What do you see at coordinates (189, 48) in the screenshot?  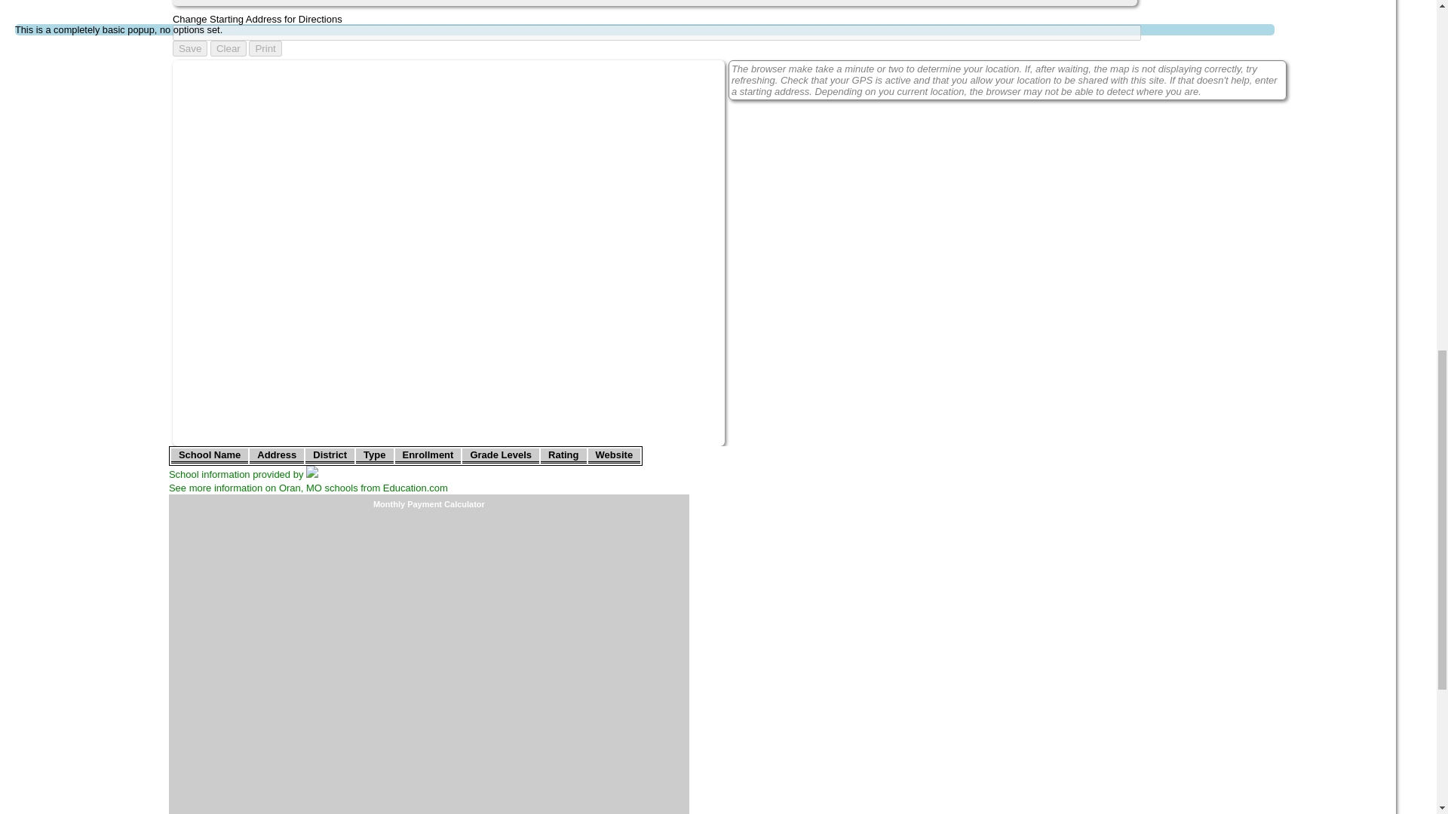 I see `Save` at bounding box center [189, 48].